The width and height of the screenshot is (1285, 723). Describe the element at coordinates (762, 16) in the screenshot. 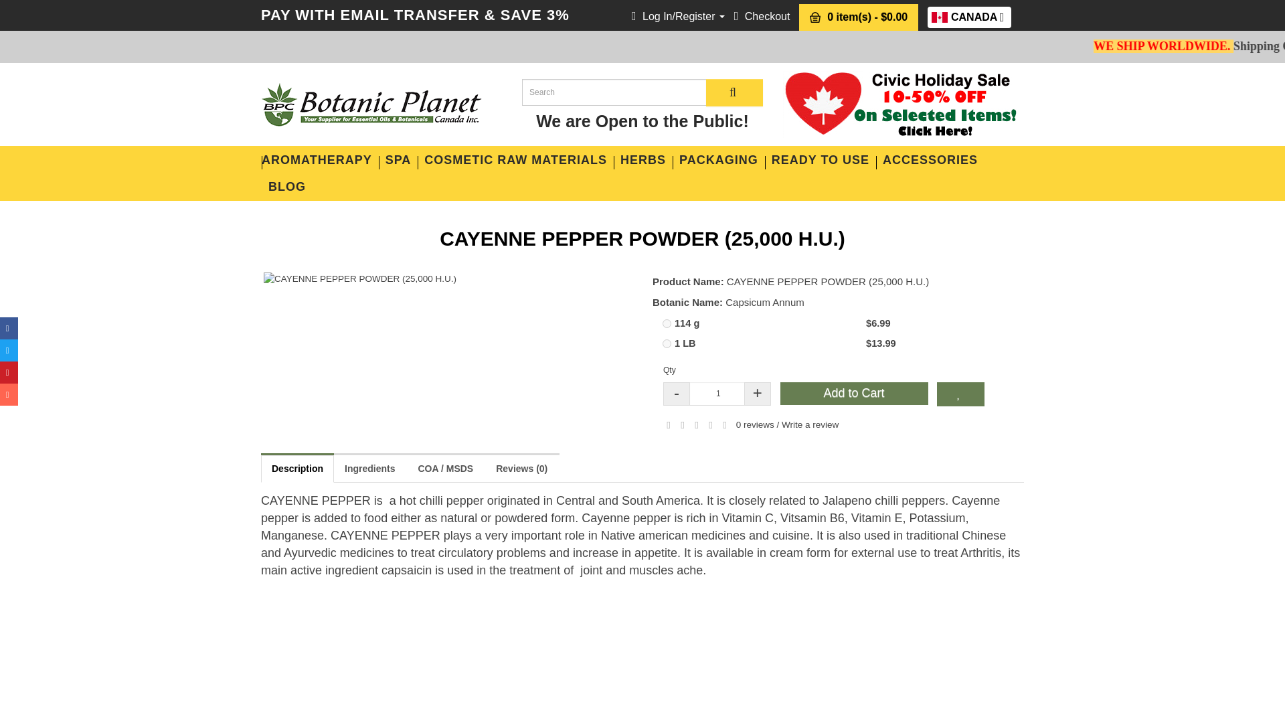

I see `Add to Wish List` at that location.